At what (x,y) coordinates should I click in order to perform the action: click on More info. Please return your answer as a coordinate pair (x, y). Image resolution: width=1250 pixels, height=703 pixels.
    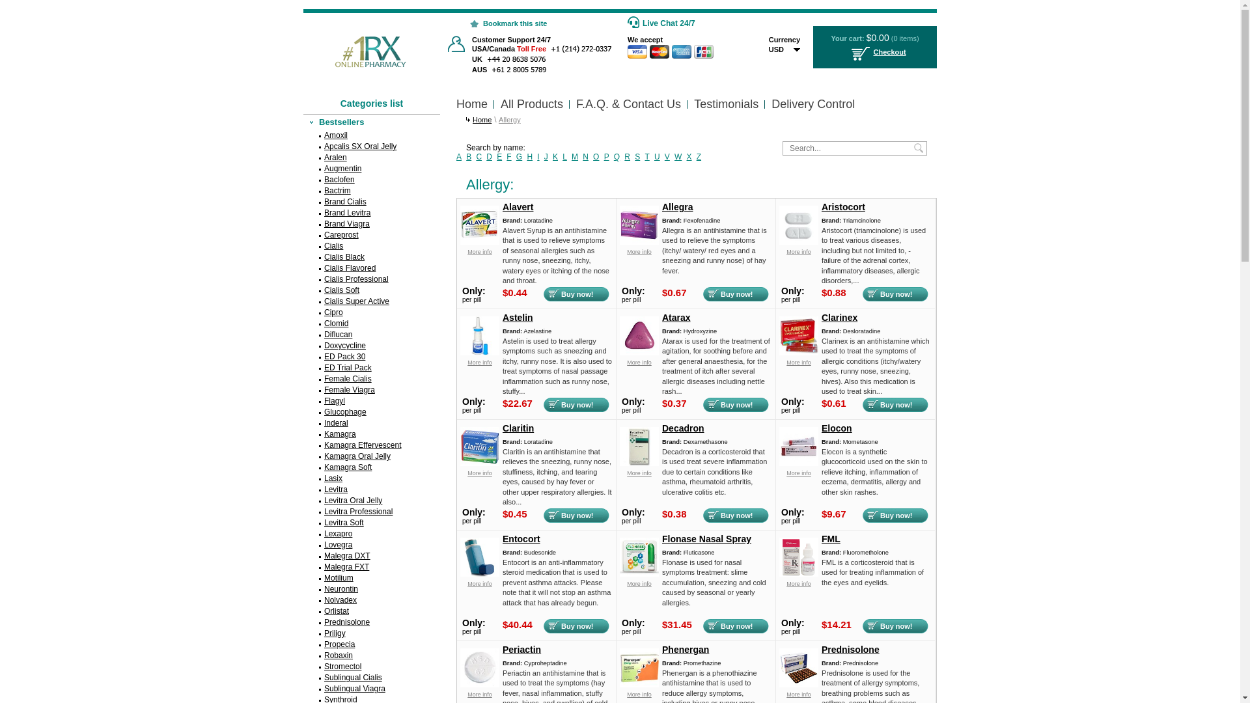
    Looking at the image, I should click on (480, 473).